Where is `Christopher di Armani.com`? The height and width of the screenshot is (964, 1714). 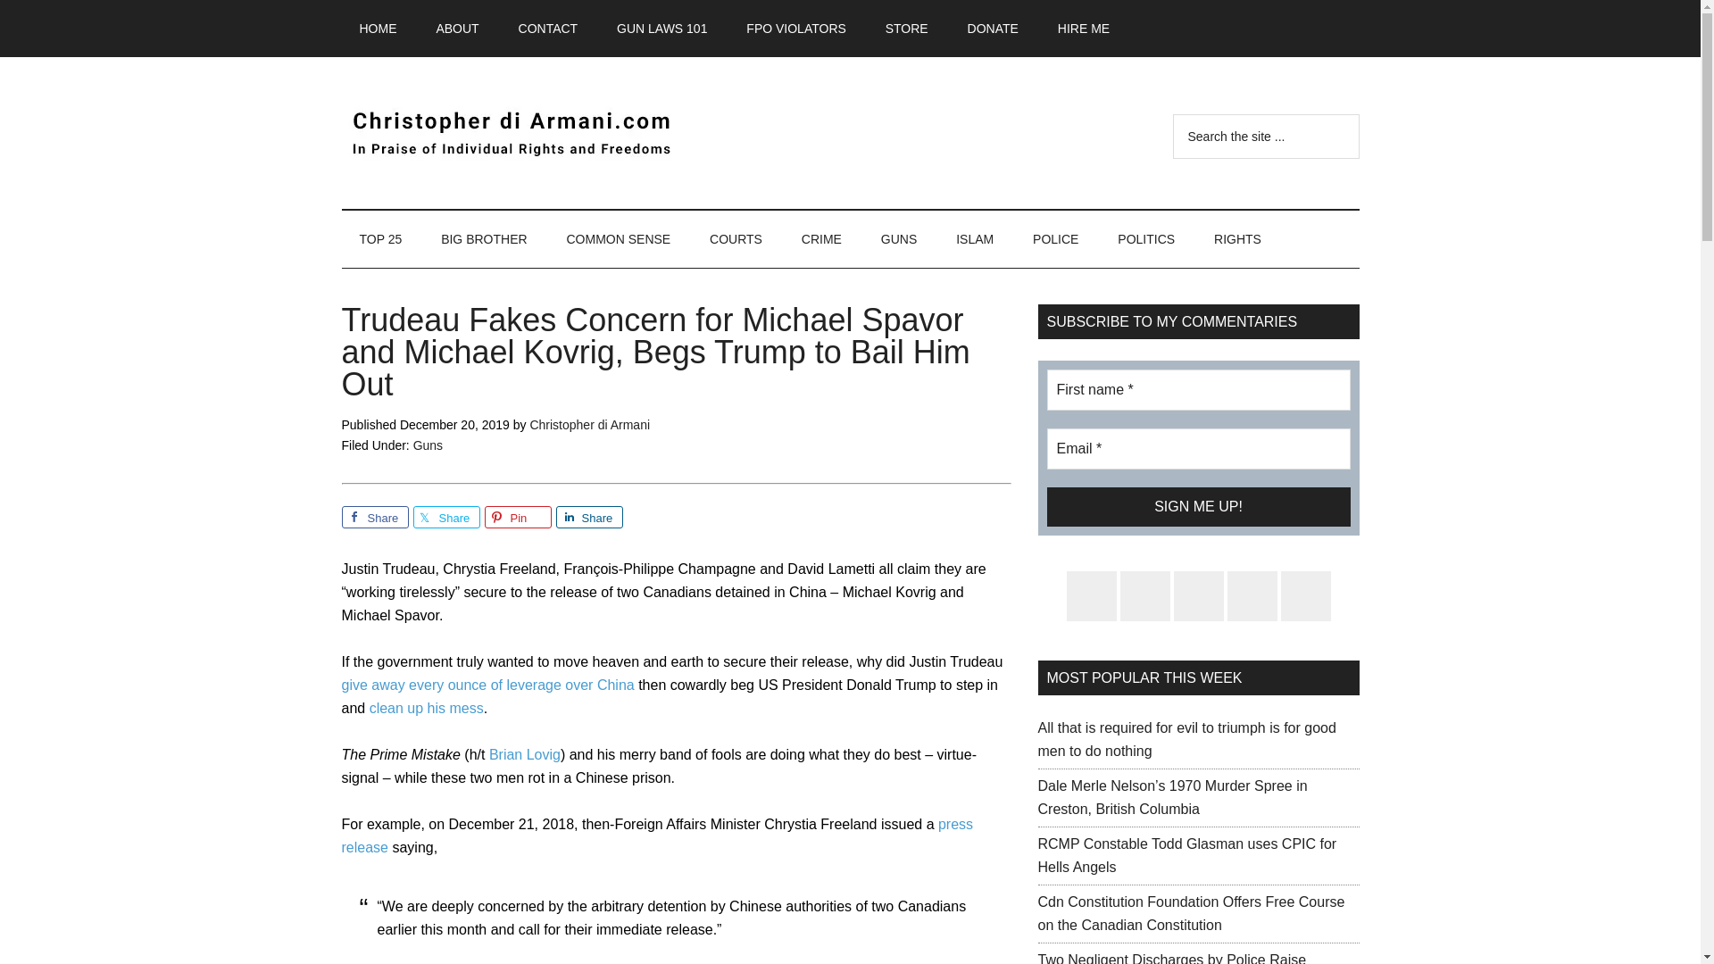 Christopher di Armani.com is located at coordinates (511, 132).